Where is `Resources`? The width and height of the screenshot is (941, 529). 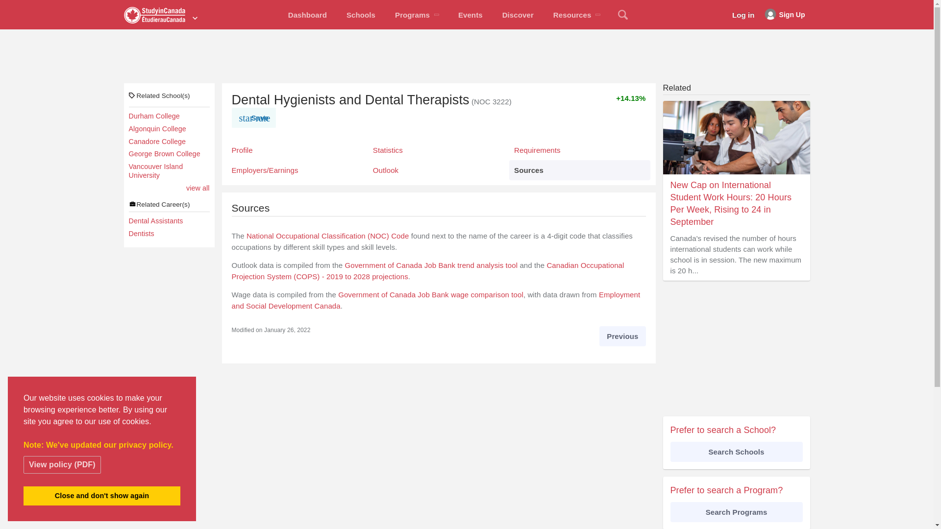
Resources is located at coordinates (576, 15).